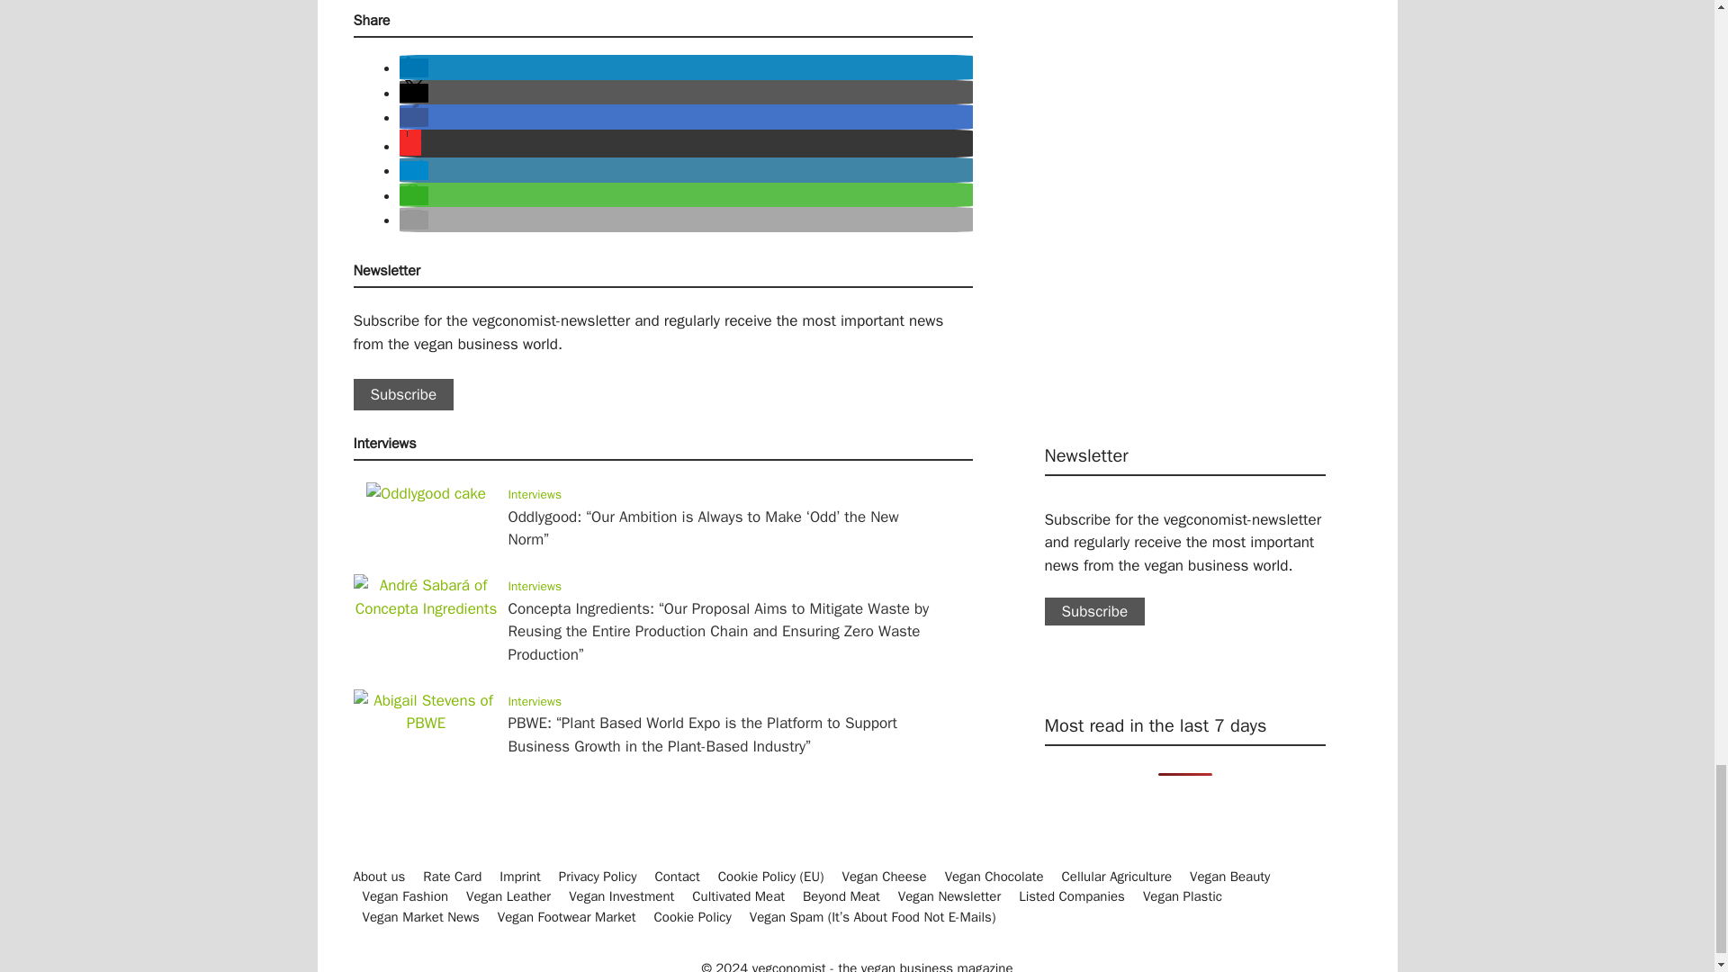 This screenshot has width=1728, height=972. Describe the element at coordinates (414, 220) in the screenshot. I see `Send by email` at that location.